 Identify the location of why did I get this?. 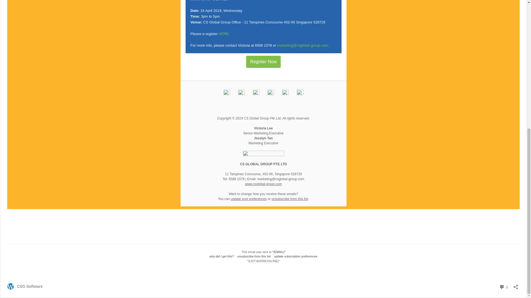
(263, 62).